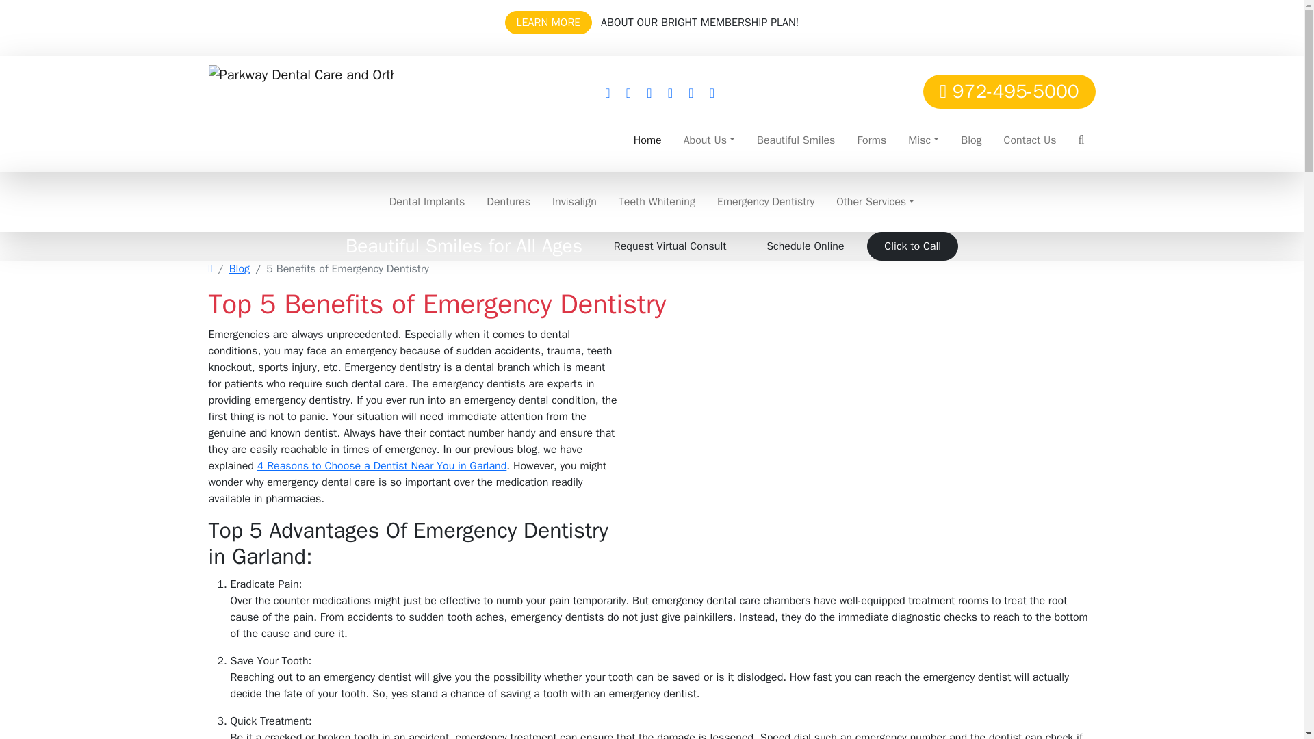  I want to click on About Us, so click(709, 139).